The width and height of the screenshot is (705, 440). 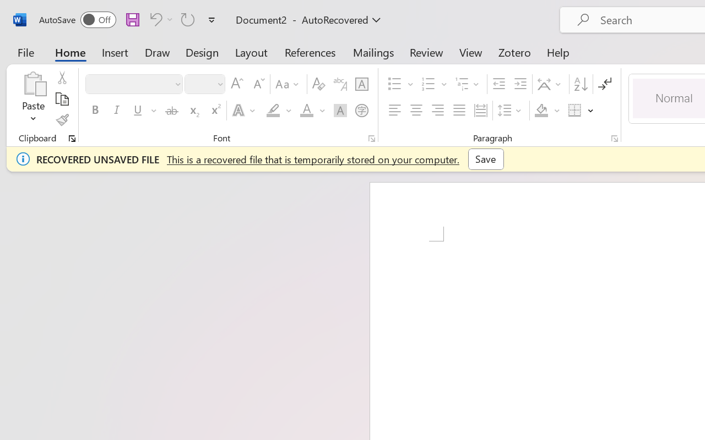 What do you see at coordinates (62, 78) in the screenshot?
I see `Cut` at bounding box center [62, 78].